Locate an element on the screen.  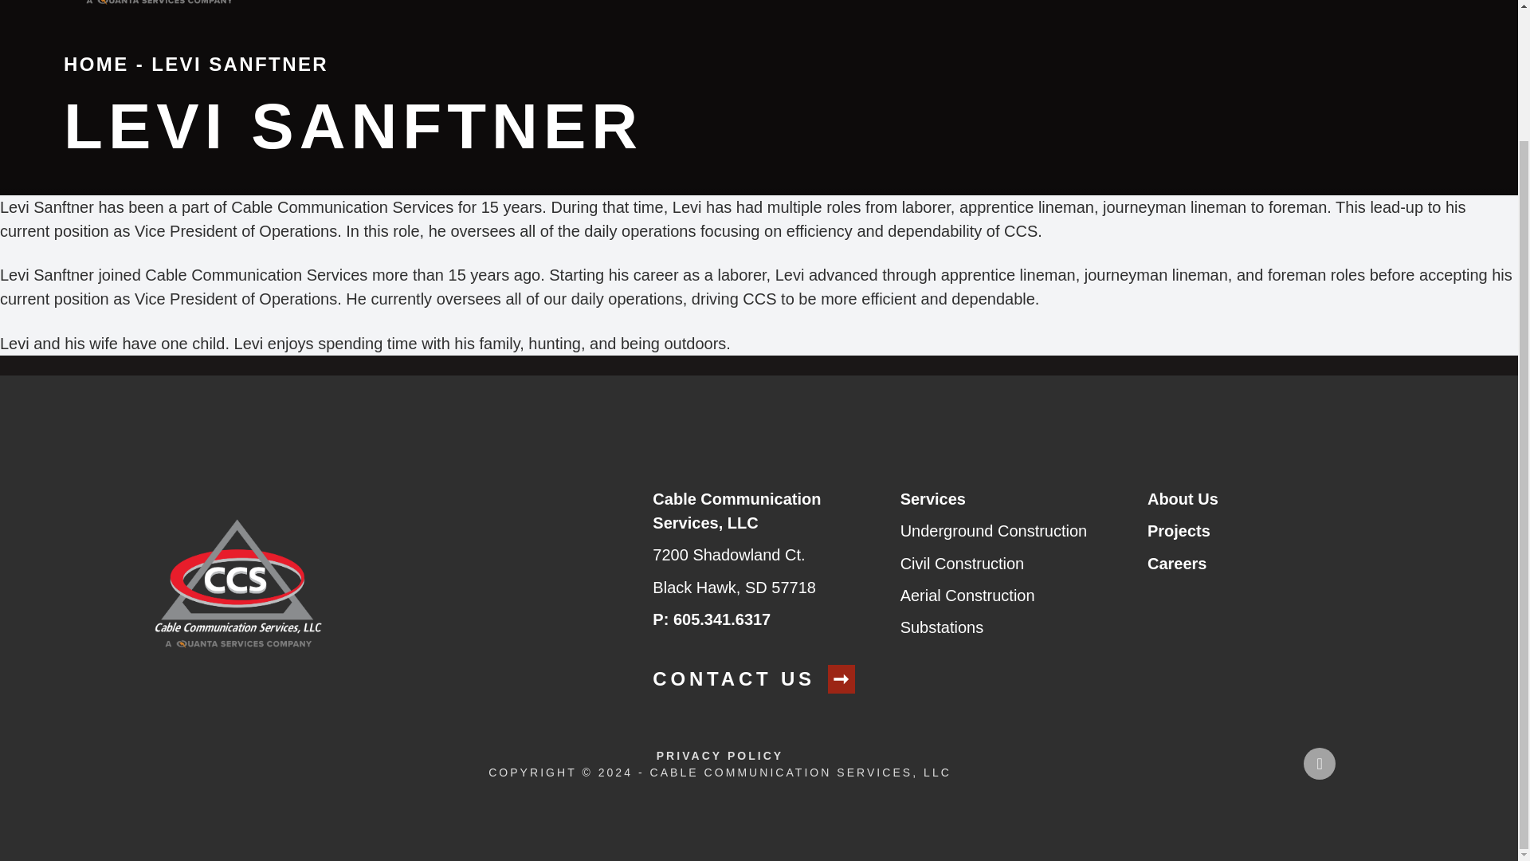
P: 605.341.6317 is located at coordinates (712, 619).